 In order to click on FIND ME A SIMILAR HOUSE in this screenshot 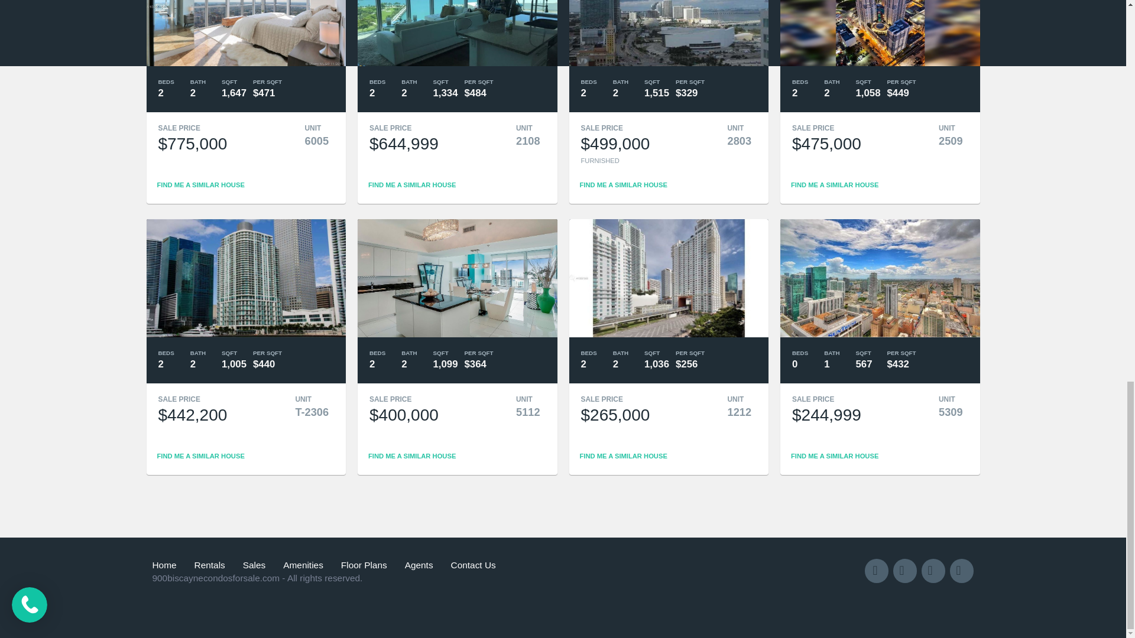, I will do `click(835, 455)`.